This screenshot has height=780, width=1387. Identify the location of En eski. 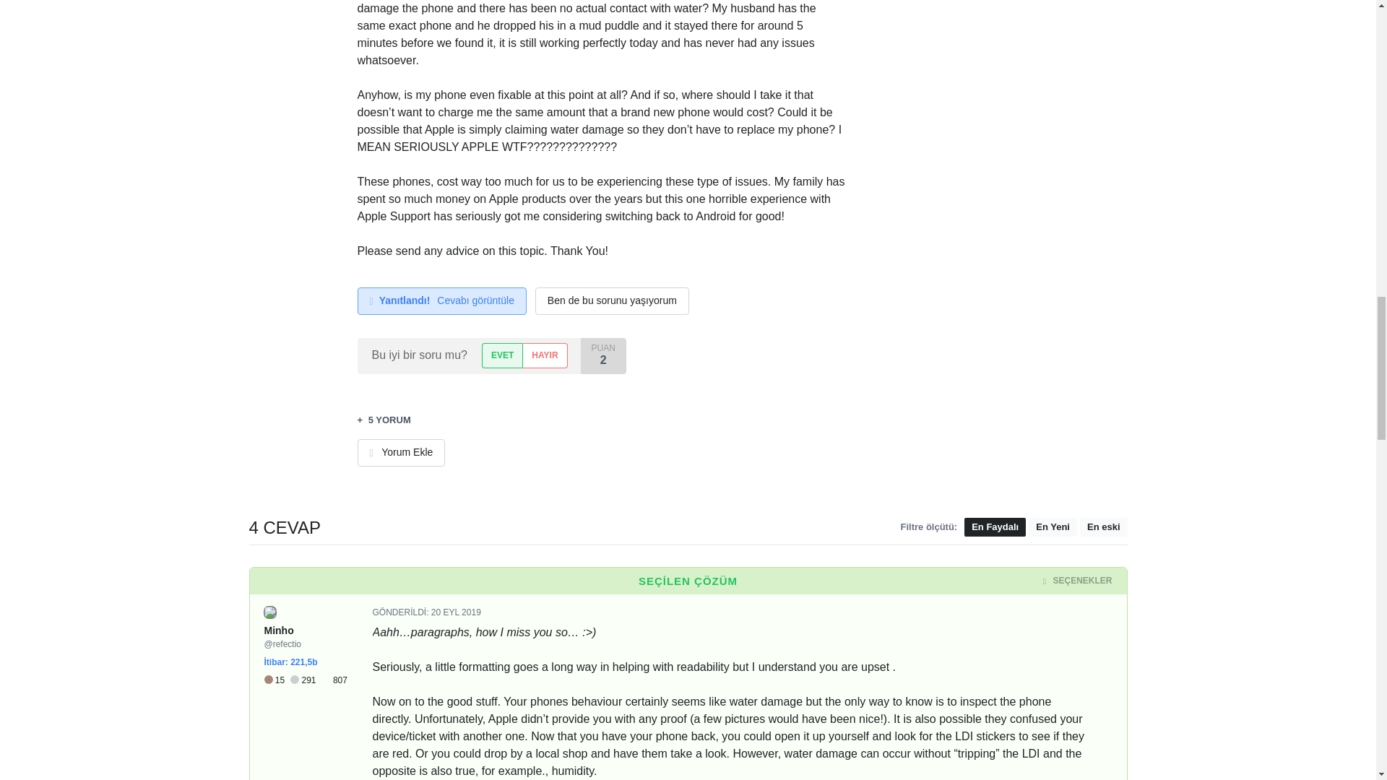
(1104, 527).